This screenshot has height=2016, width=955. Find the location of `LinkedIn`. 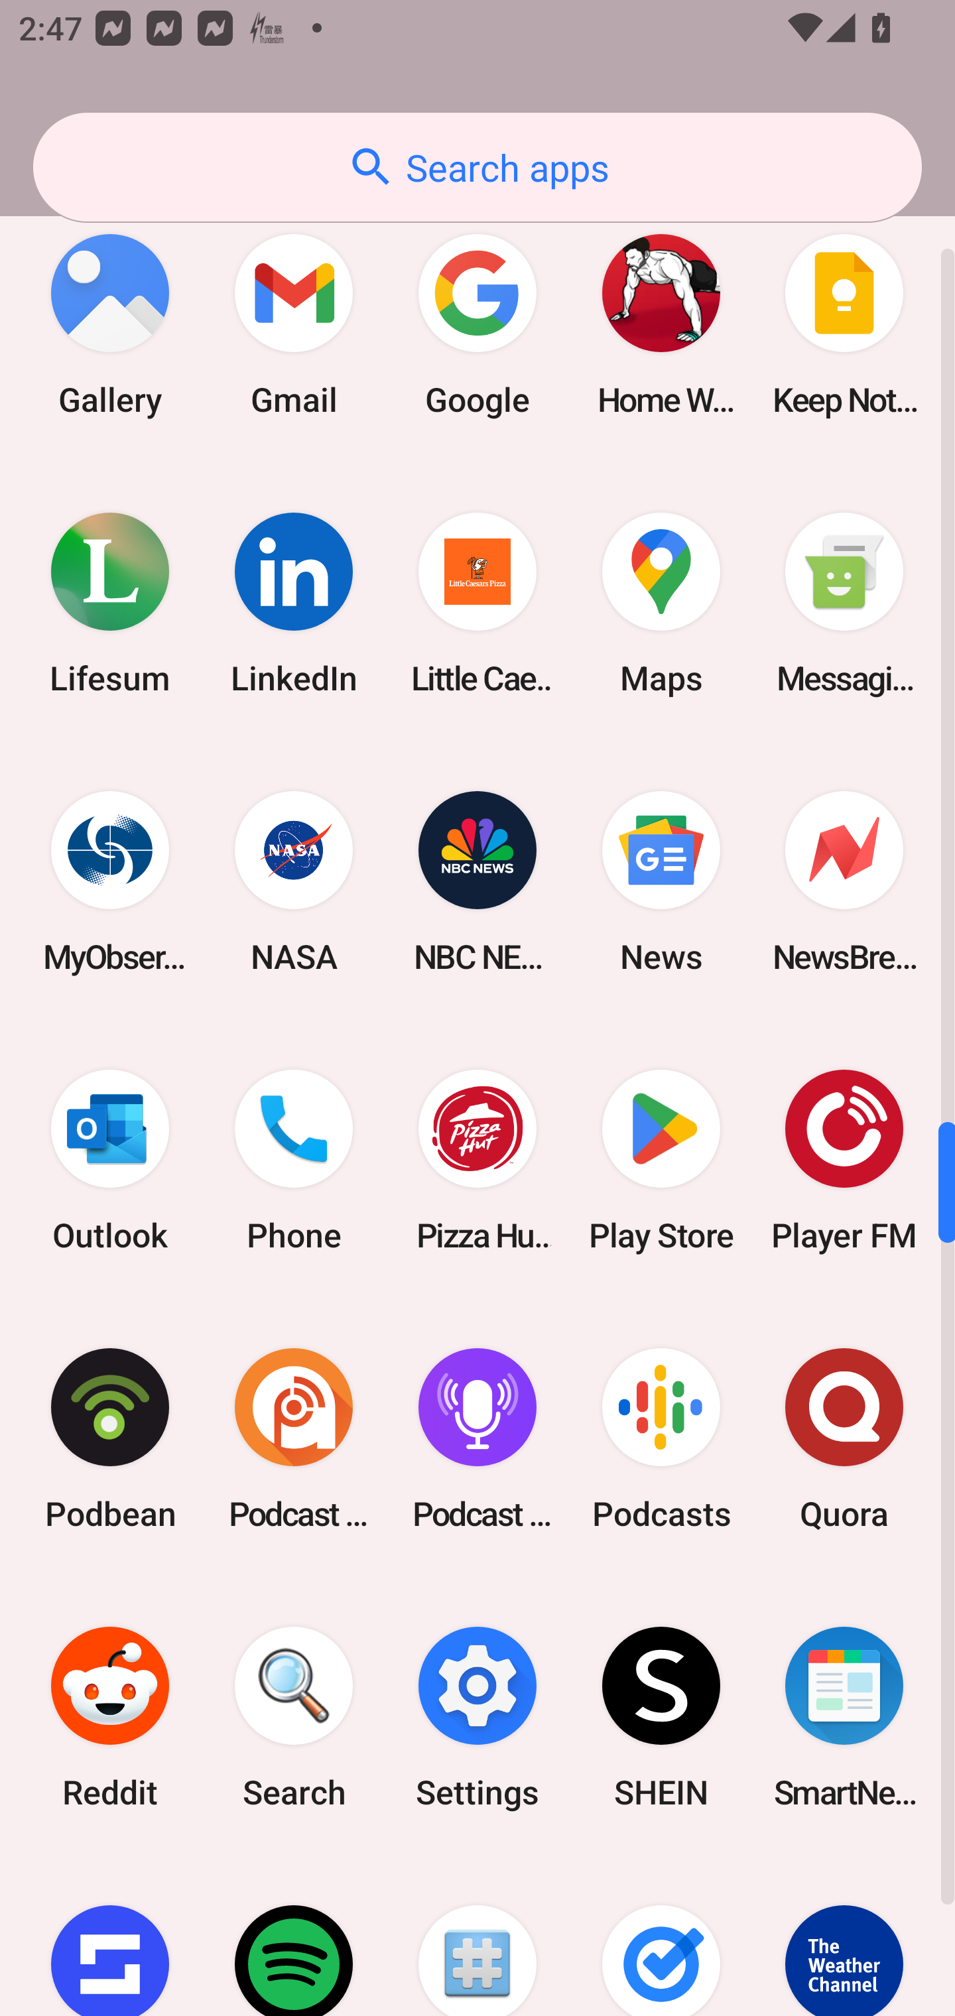

LinkedIn is located at coordinates (294, 602).